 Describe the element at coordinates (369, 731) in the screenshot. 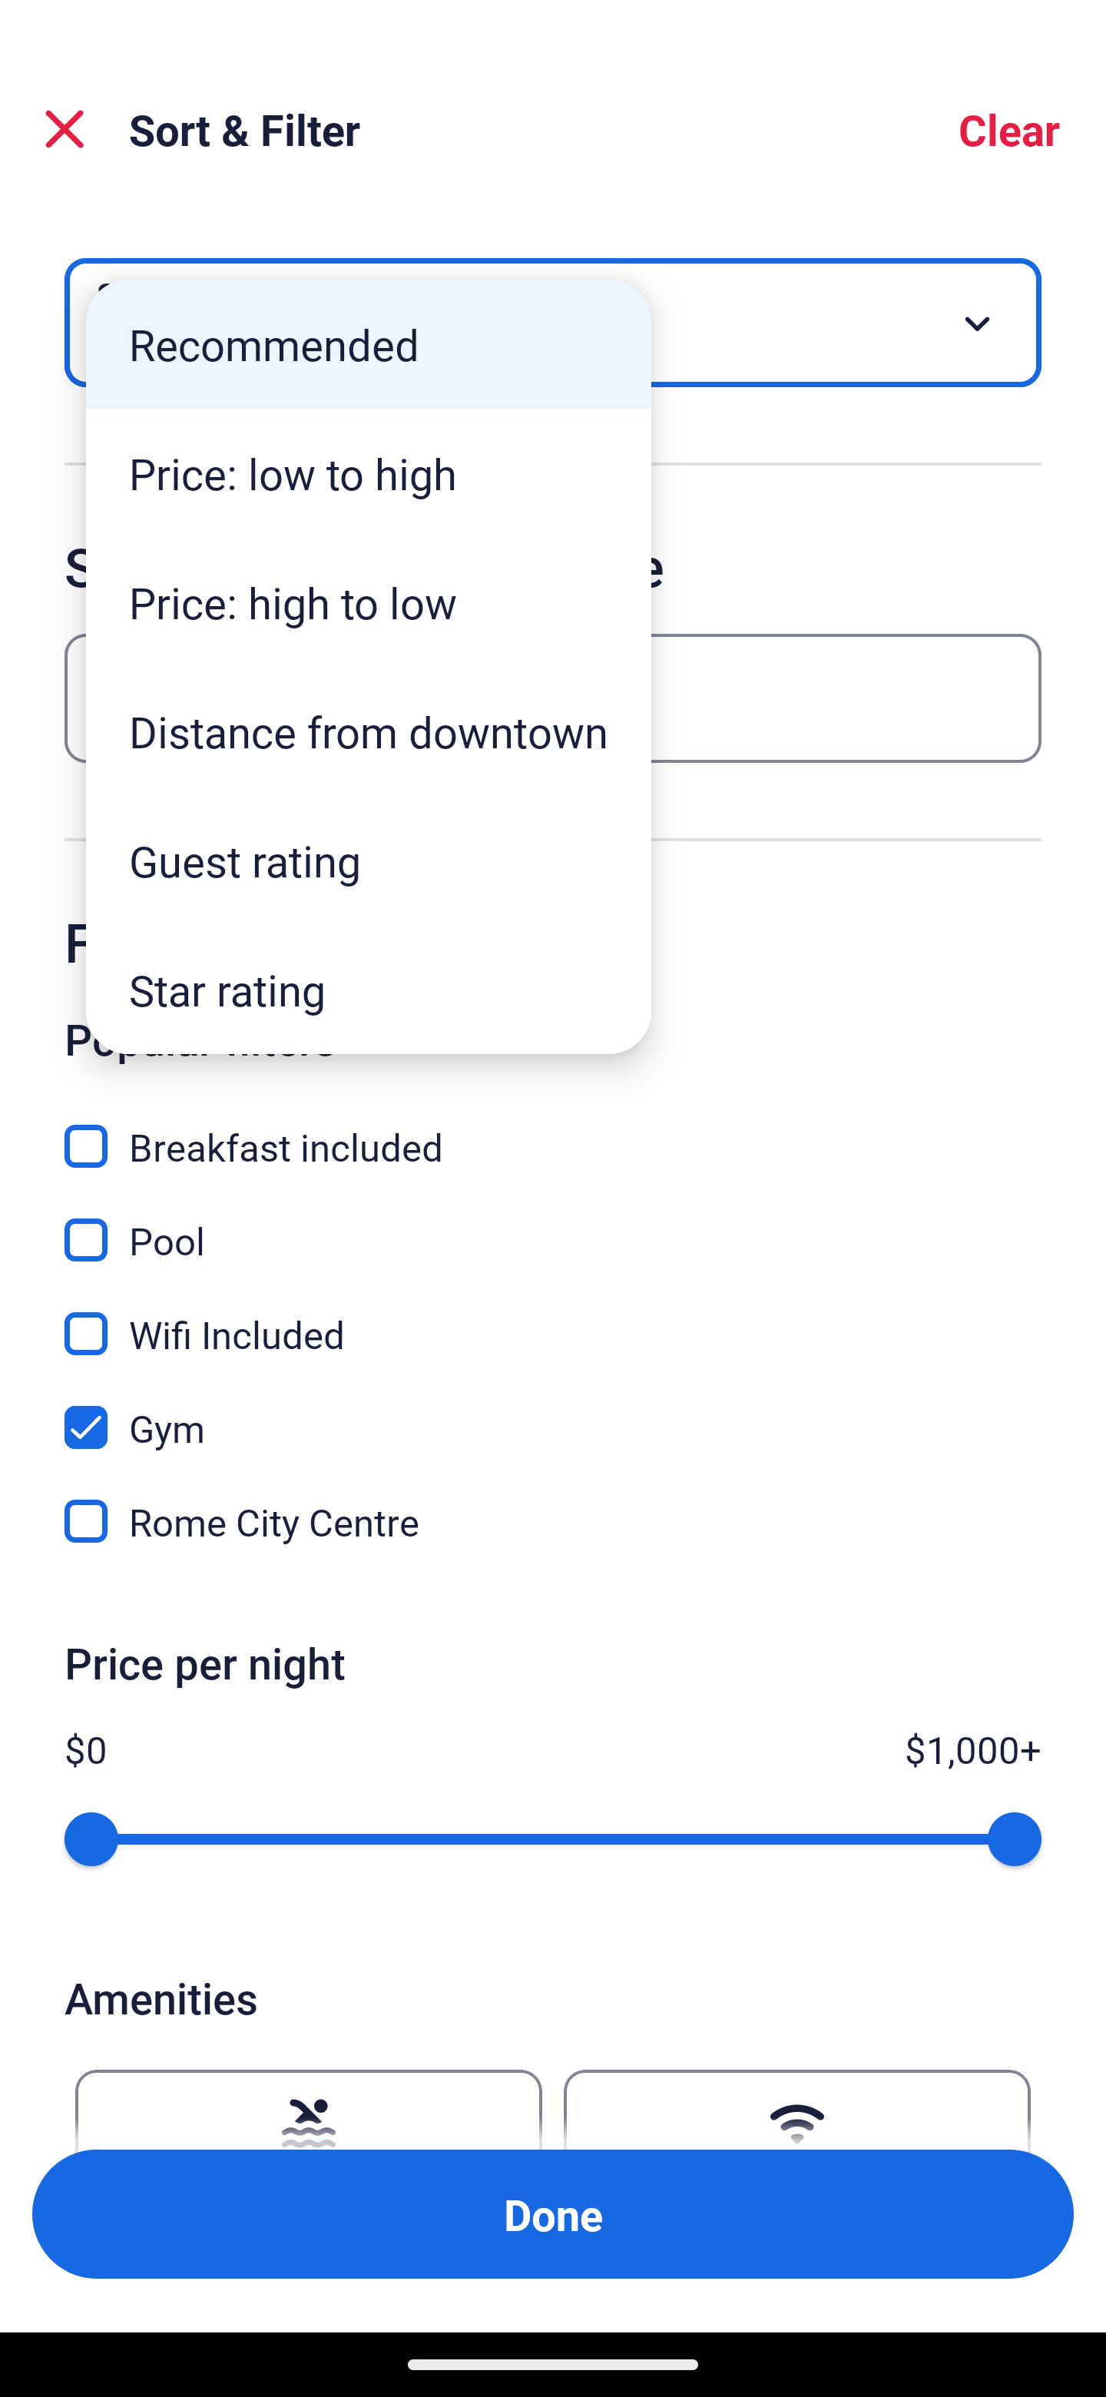

I see `Distance from downtown` at that location.